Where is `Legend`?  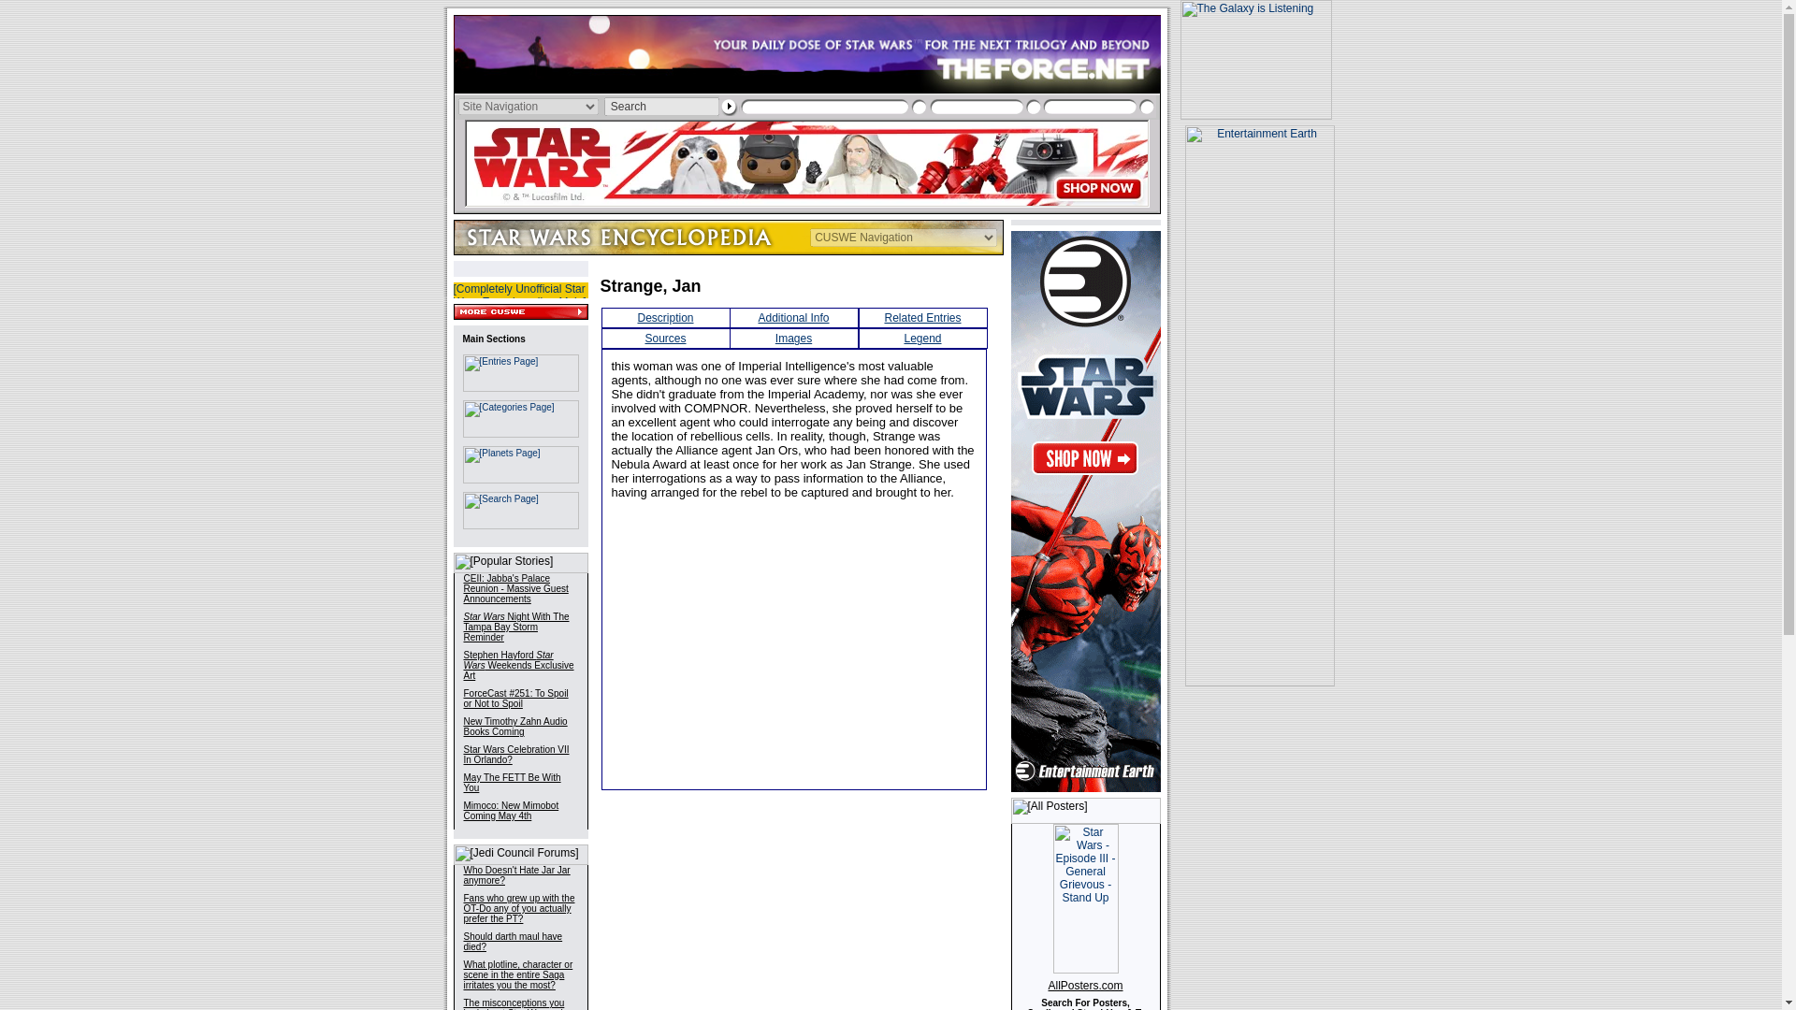 Legend is located at coordinates (922, 339).